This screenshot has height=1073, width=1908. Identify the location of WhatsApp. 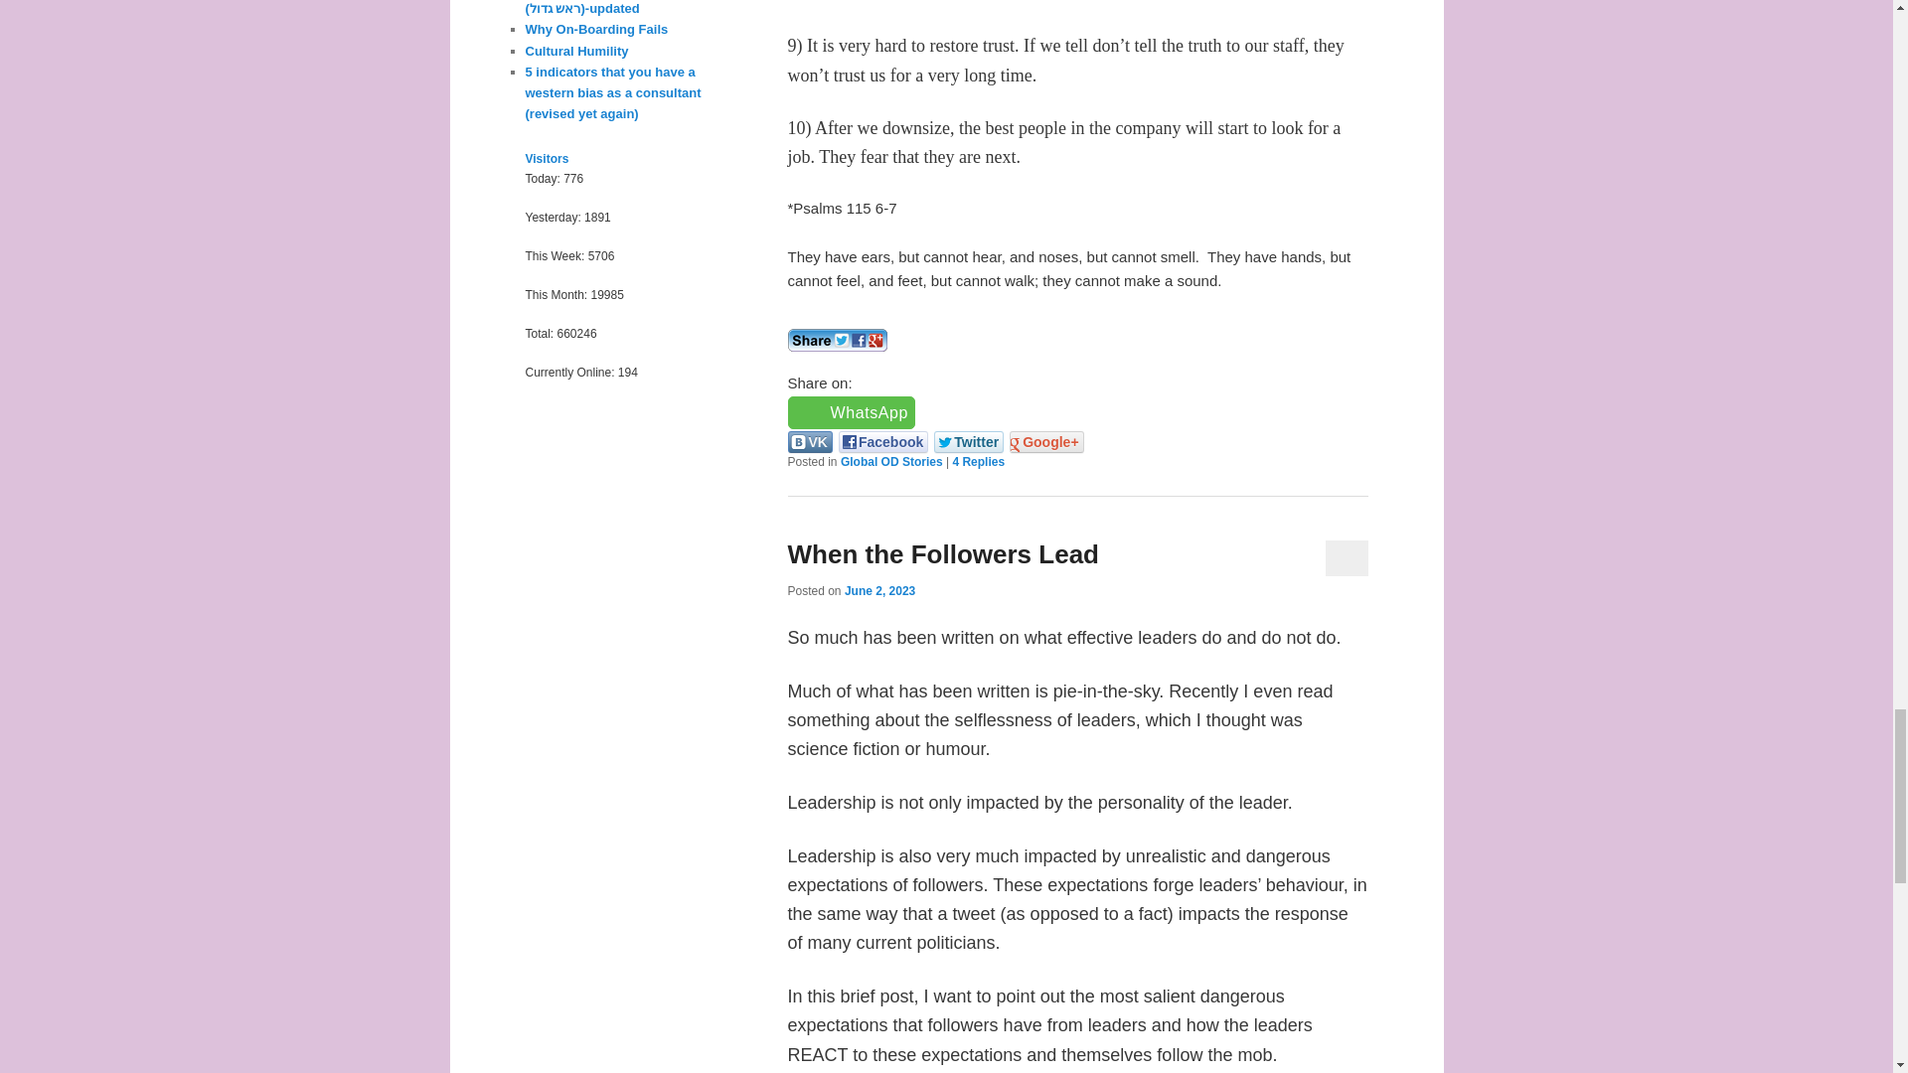
(851, 412).